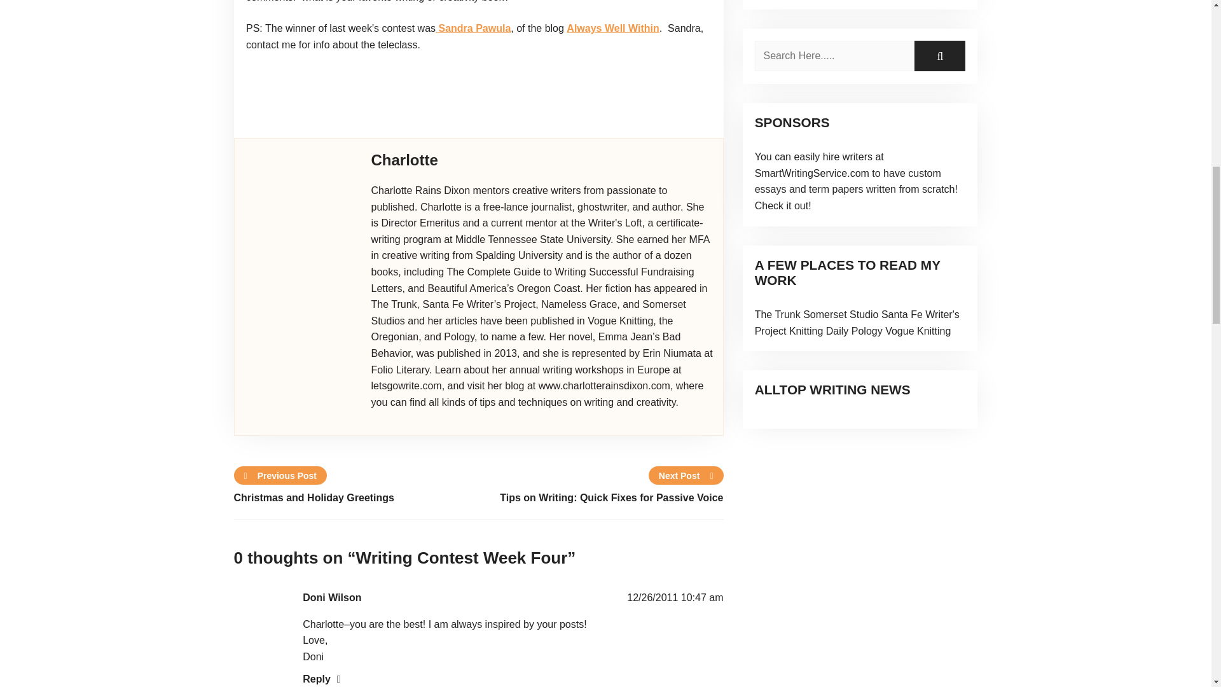 The width and height of the screenshot is (1221, 687). Describe the element at coordinates (356, 497) in the screenshot. I see `Christmas and Holiday Greetings` at that location.